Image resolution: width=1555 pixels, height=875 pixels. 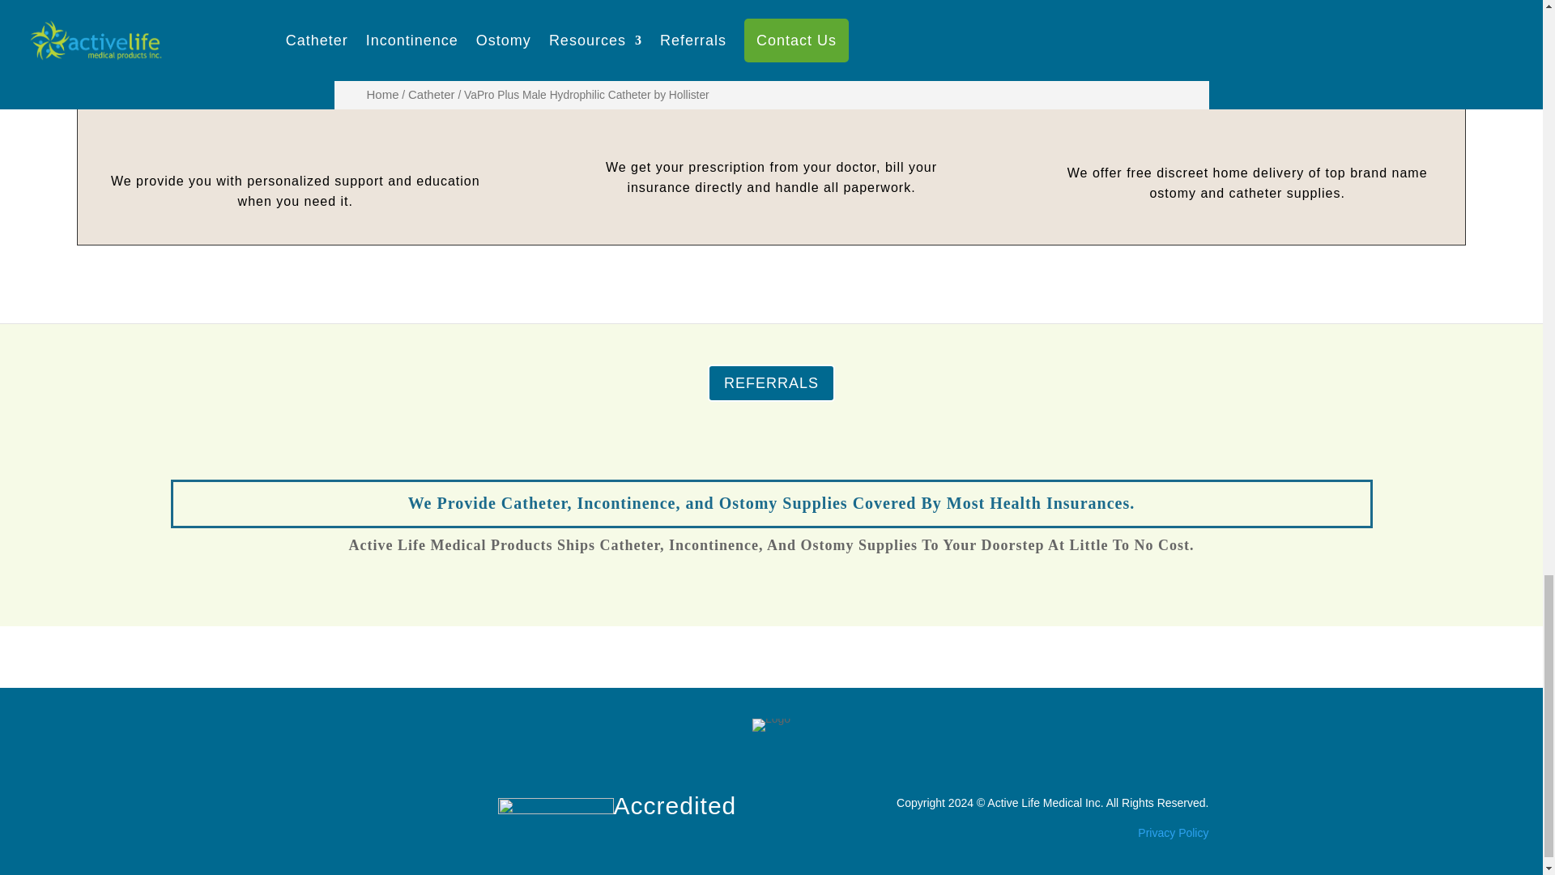 I want to click on Privacy Policy, so click(x=1173, y=832).